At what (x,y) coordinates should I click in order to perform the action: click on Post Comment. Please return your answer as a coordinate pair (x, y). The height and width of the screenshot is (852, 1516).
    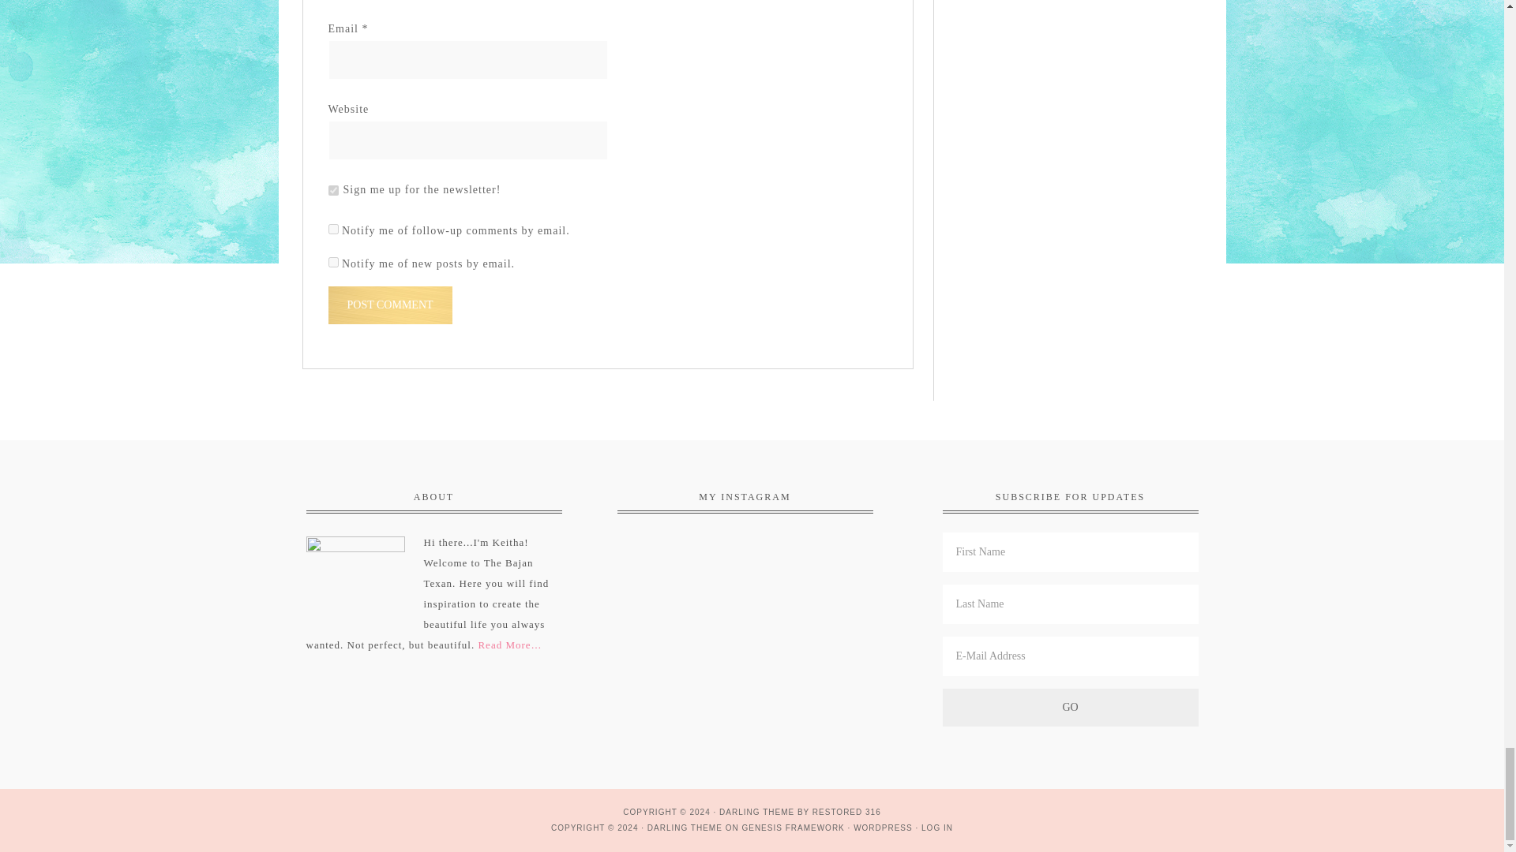
    Looking at the image, I should click on (390, 305).